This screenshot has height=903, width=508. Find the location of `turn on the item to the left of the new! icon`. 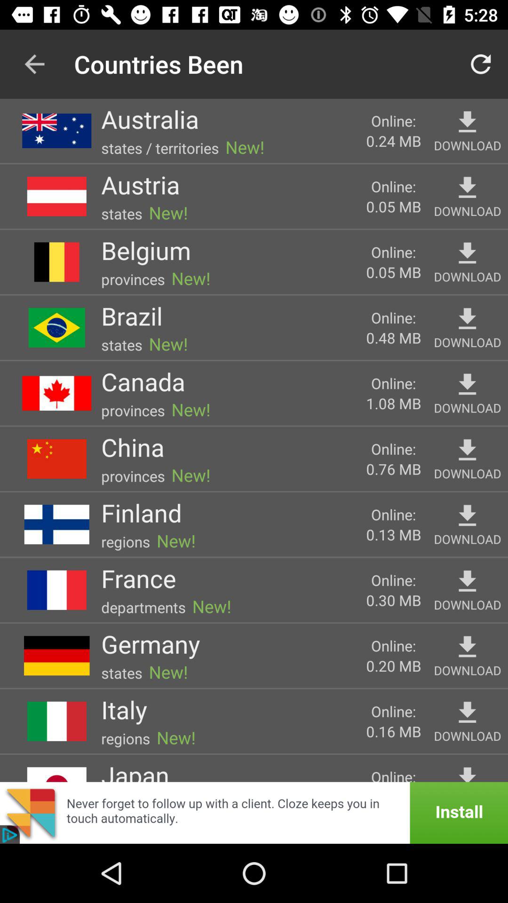

turn on the item to the left of the new! icon is located at coordinates (124, 709).